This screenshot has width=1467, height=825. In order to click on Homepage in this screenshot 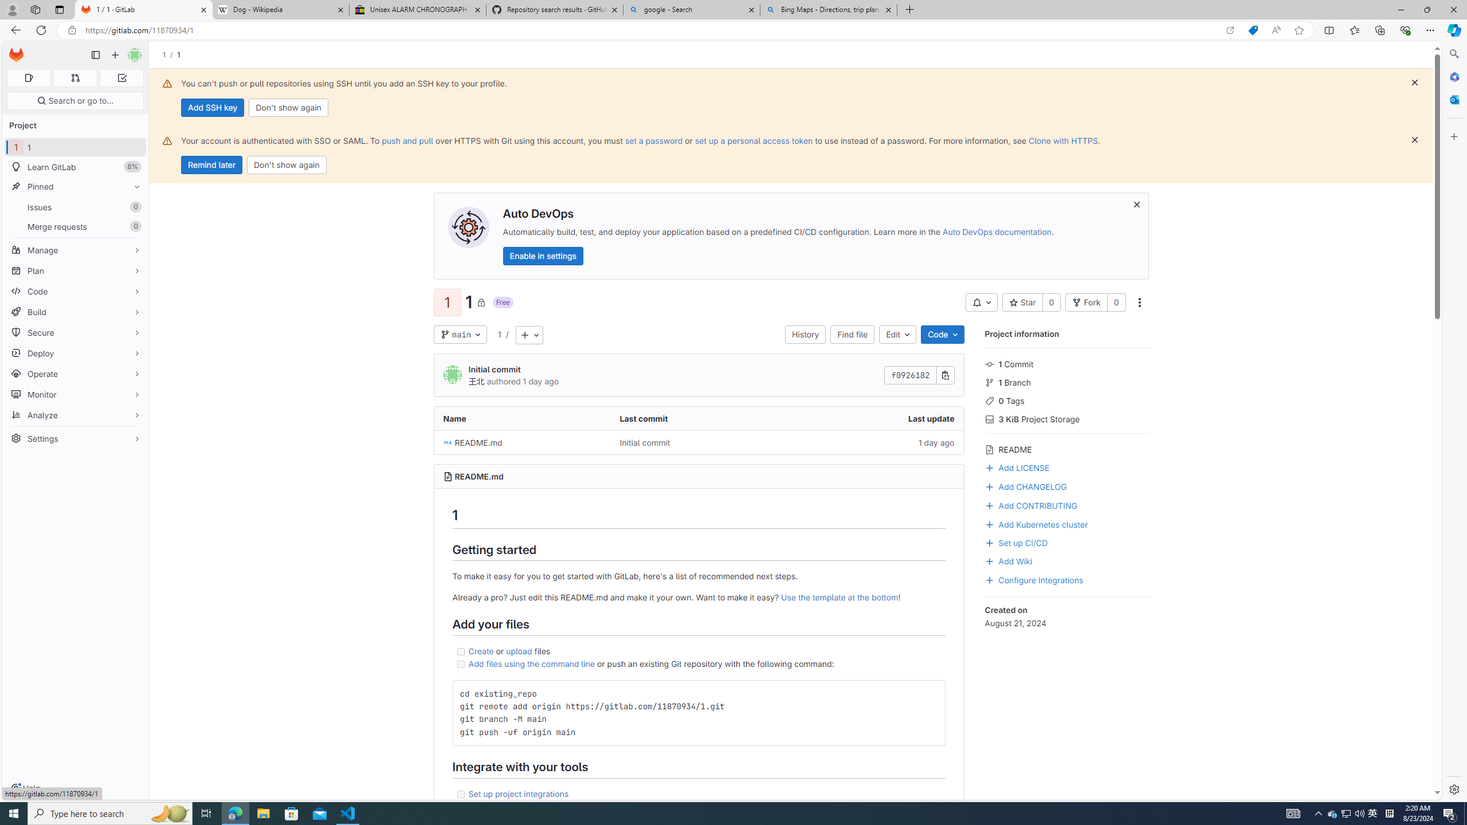, I will do `click(17, 55)`.